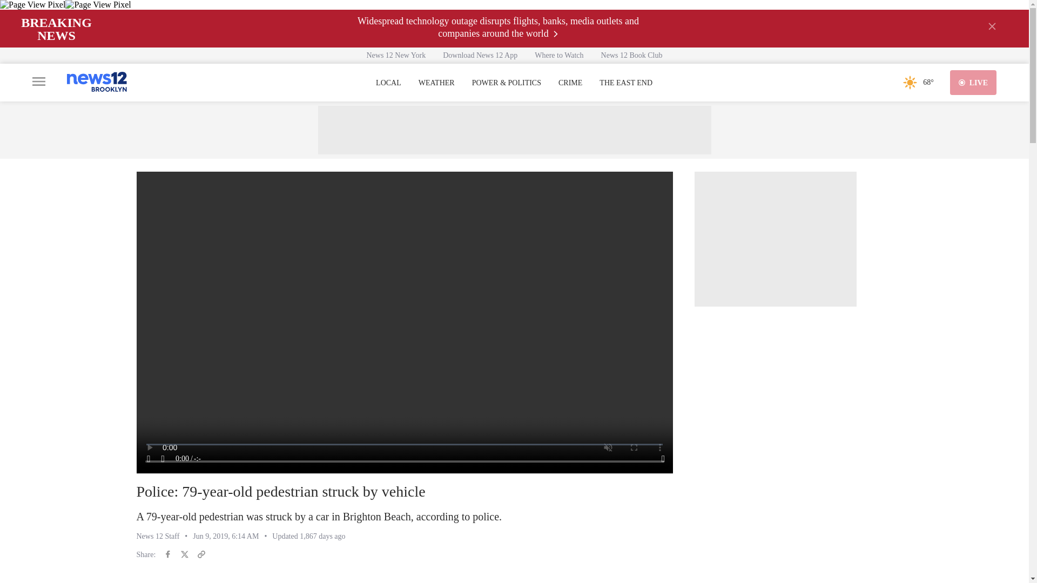 This screenshot has width=1037, height=583. What do you see at coordinates (910, 82) in the screenshot?
I see `Sunny` at bounding box center [910, 82].